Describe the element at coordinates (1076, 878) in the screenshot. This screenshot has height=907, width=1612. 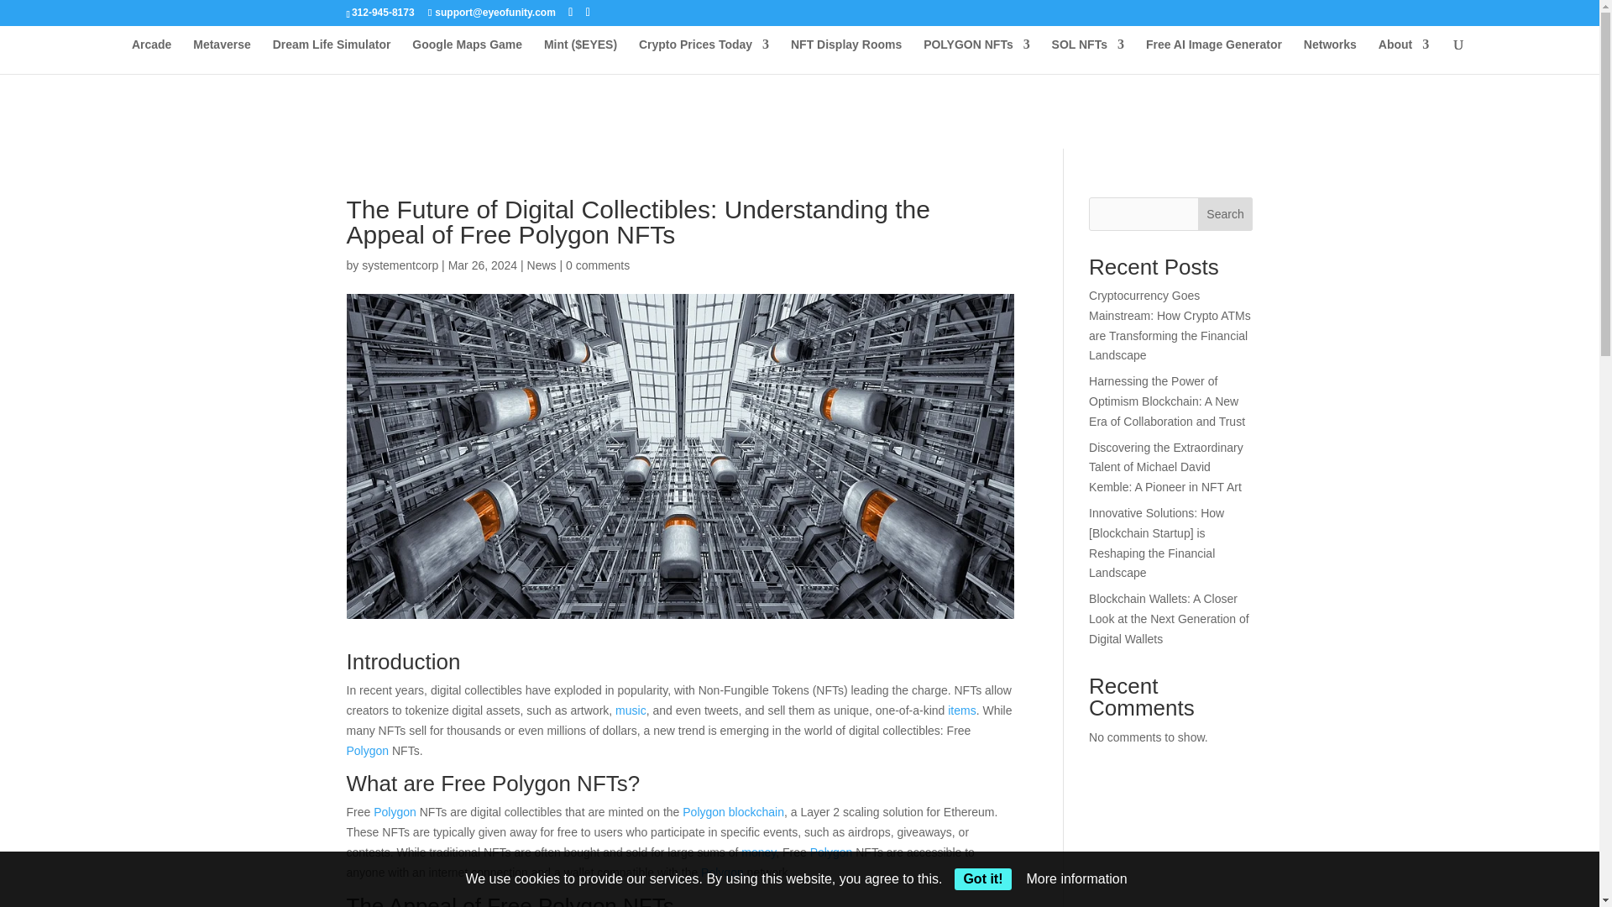
I see `More information` at that location.